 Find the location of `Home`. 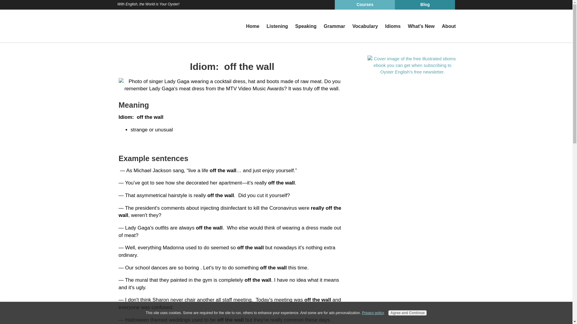

Home is located at coordinates (252, 26).